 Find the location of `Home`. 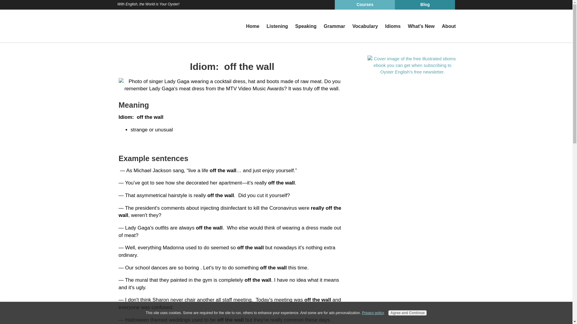

Home is located at coordinates (252, 26).